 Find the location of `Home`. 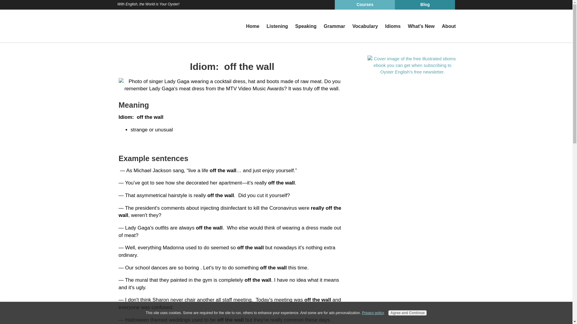

Home is located at coordinates (252, 26).